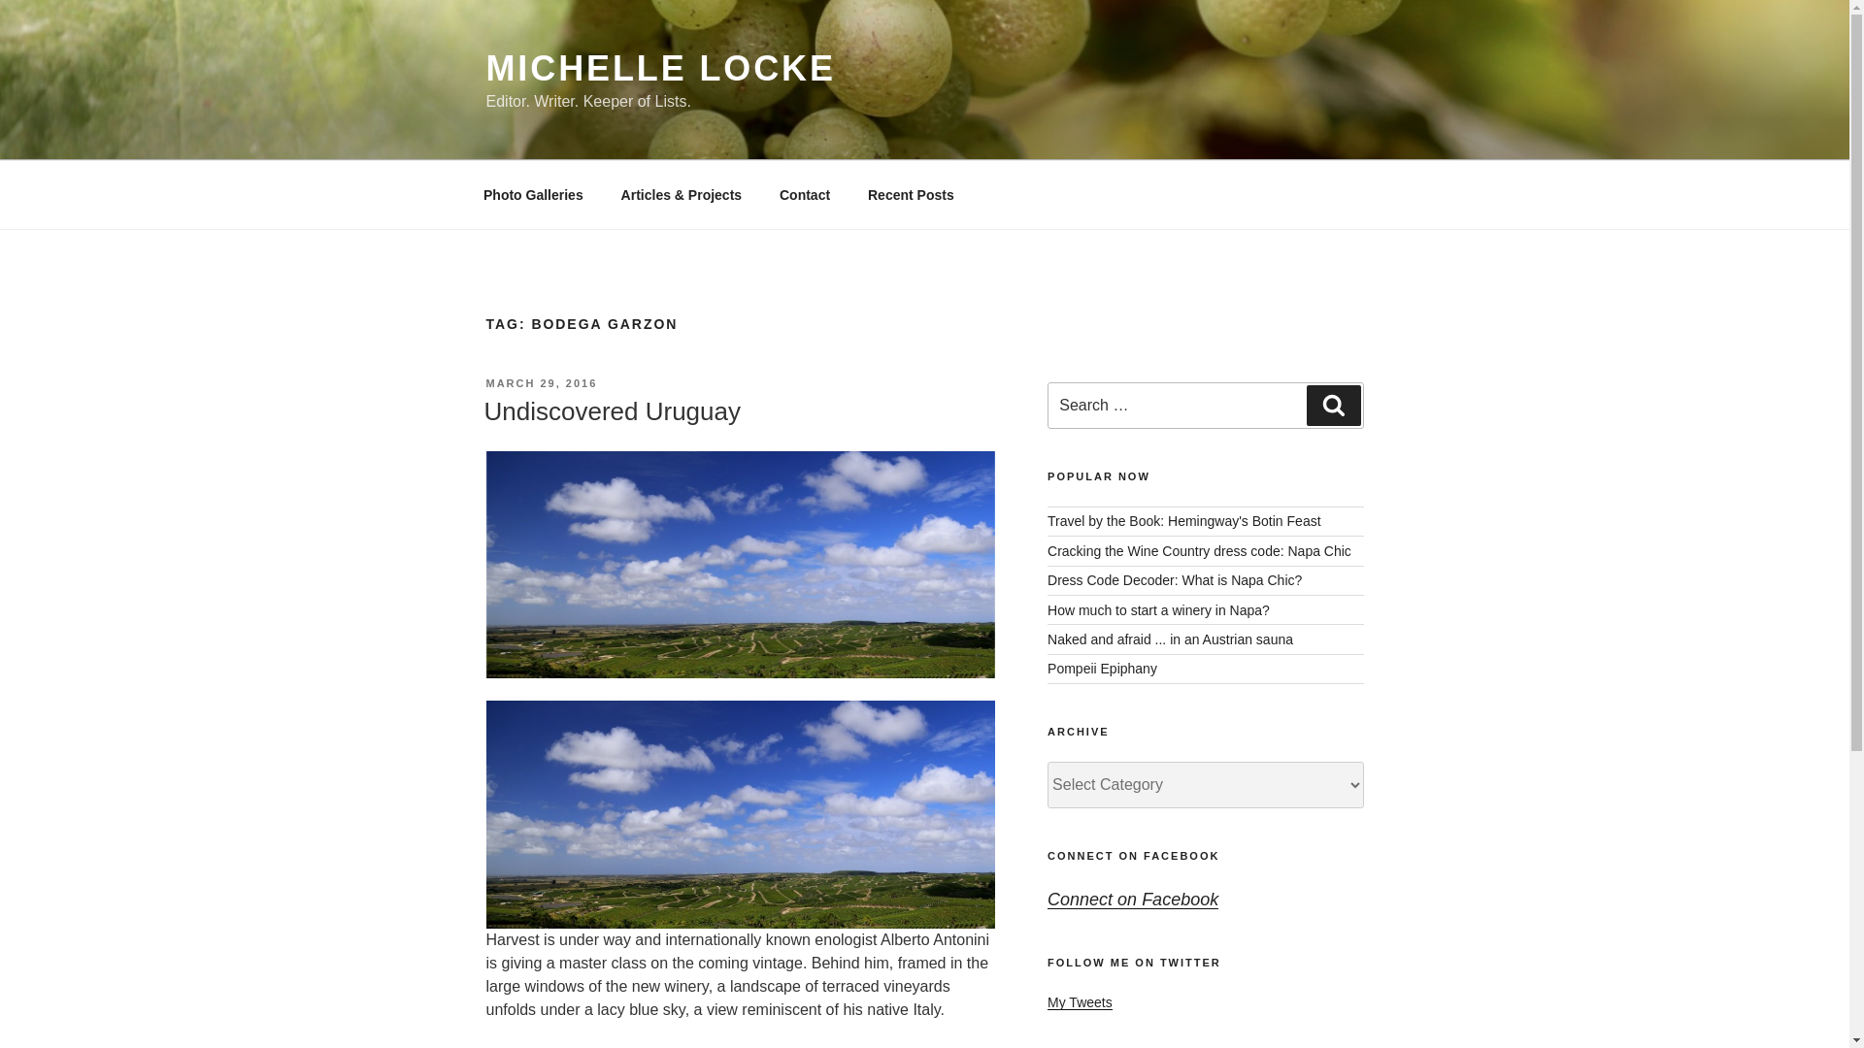  What do you see at coordinates (804, 194) in the screenshot?
I see `Contact` at bounding box center [804, 194].